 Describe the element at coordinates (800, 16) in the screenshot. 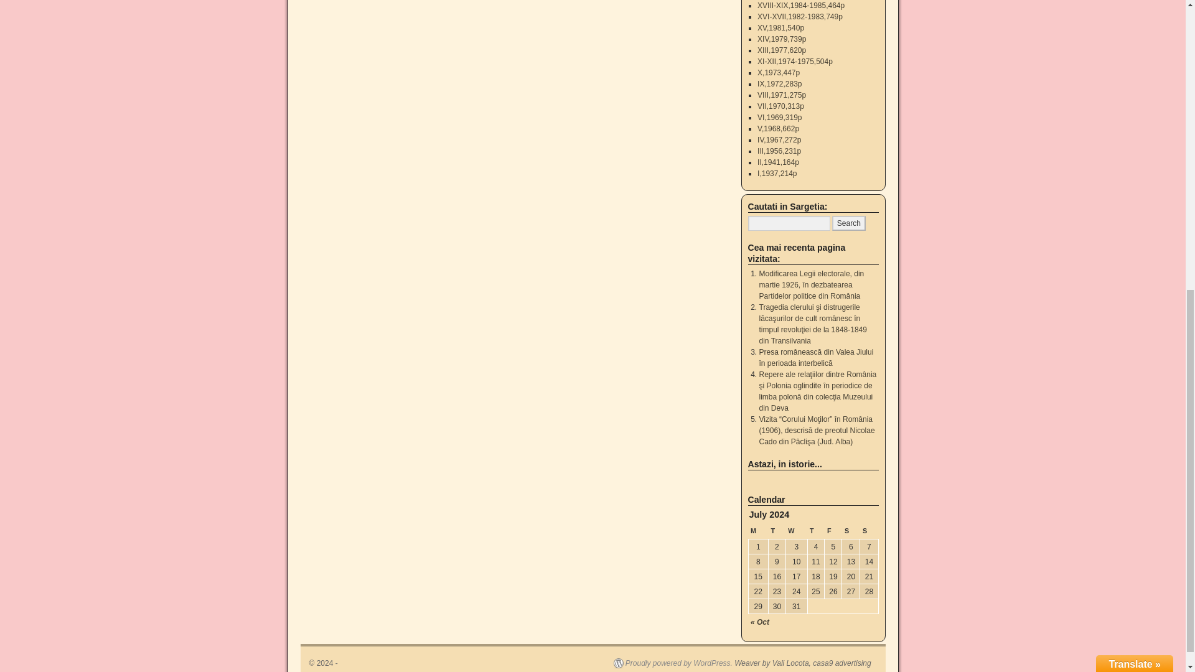

I see `XVI-XVII,1982-1983,749p` at that location.